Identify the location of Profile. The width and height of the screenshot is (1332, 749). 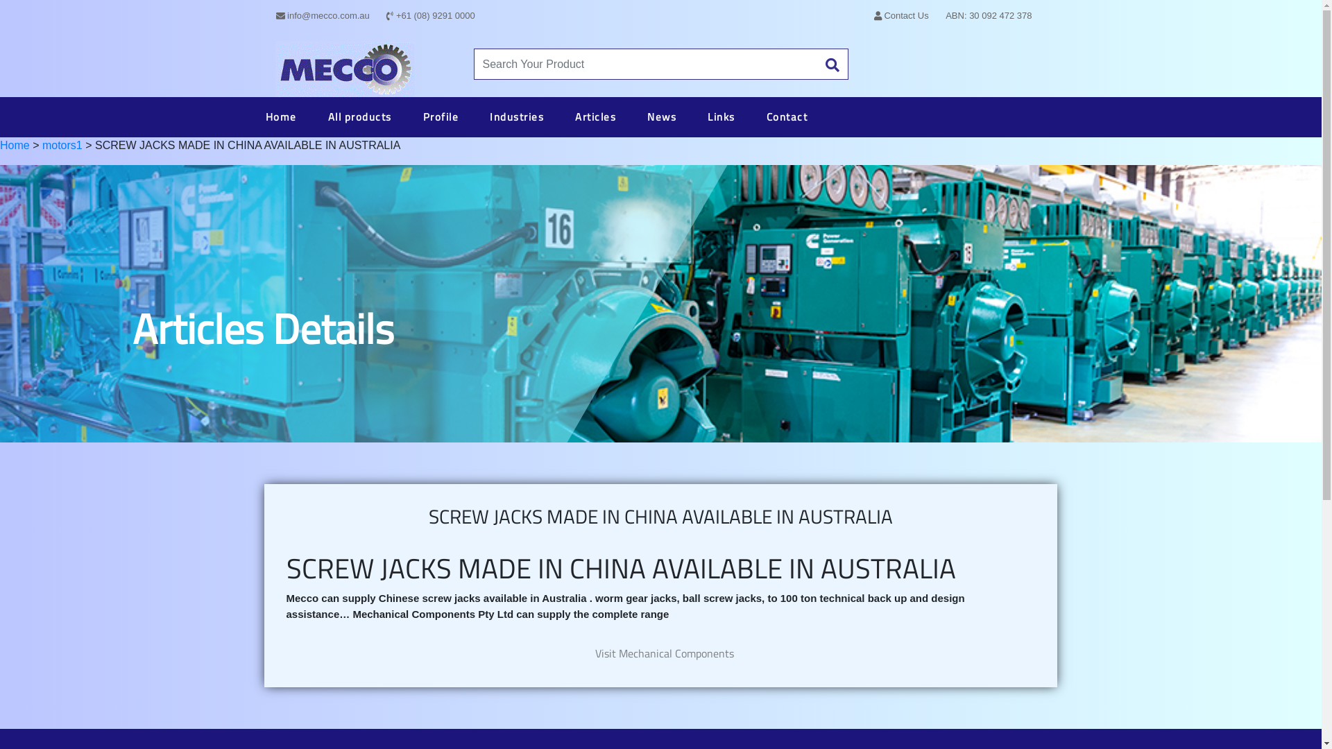
(441, 117).